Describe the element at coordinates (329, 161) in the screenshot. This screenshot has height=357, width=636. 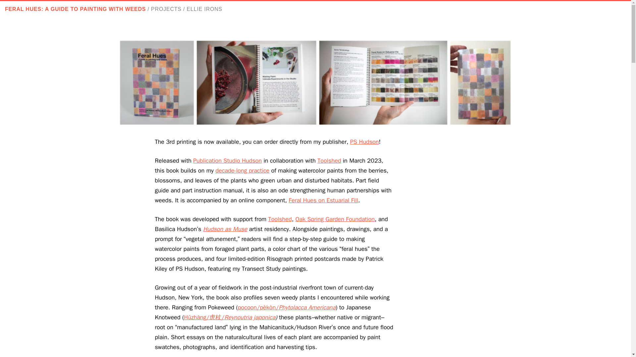
I see `Toolshed` at that location.